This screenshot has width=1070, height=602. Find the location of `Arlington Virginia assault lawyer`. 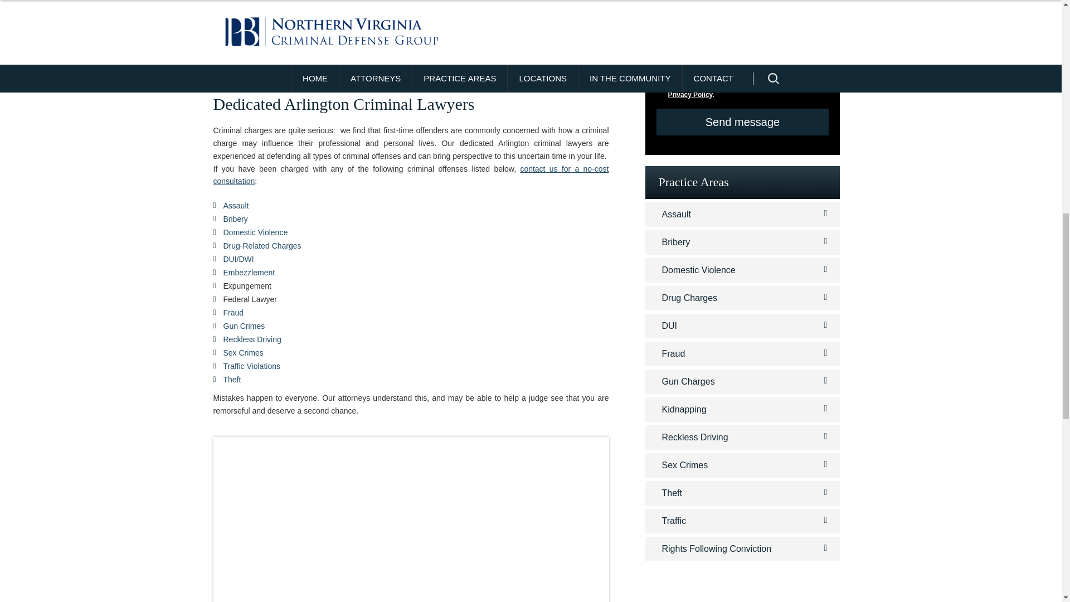

Arlington Virginia assault lawyer is located at coordinates (235, 205).